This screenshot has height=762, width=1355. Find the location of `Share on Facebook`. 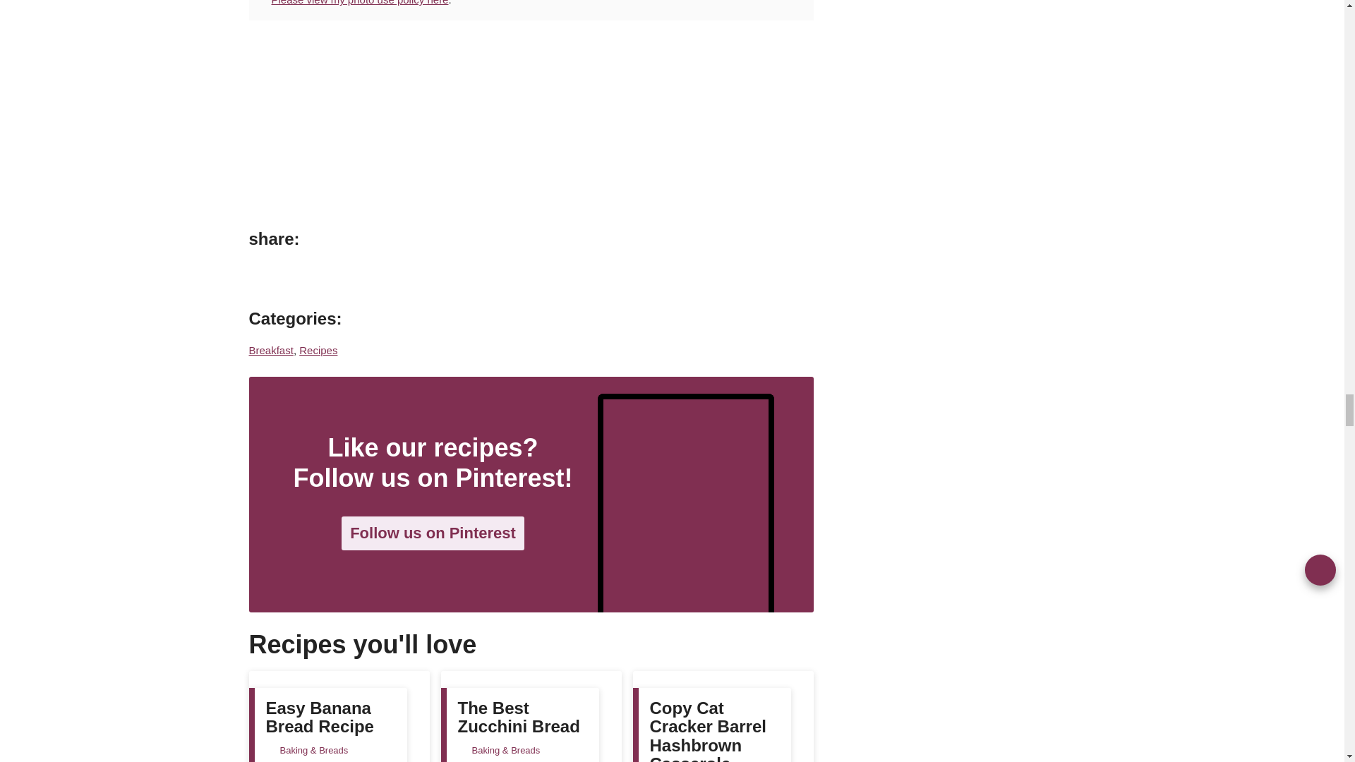

Share on Facebook is located at coordinates (294, 277).